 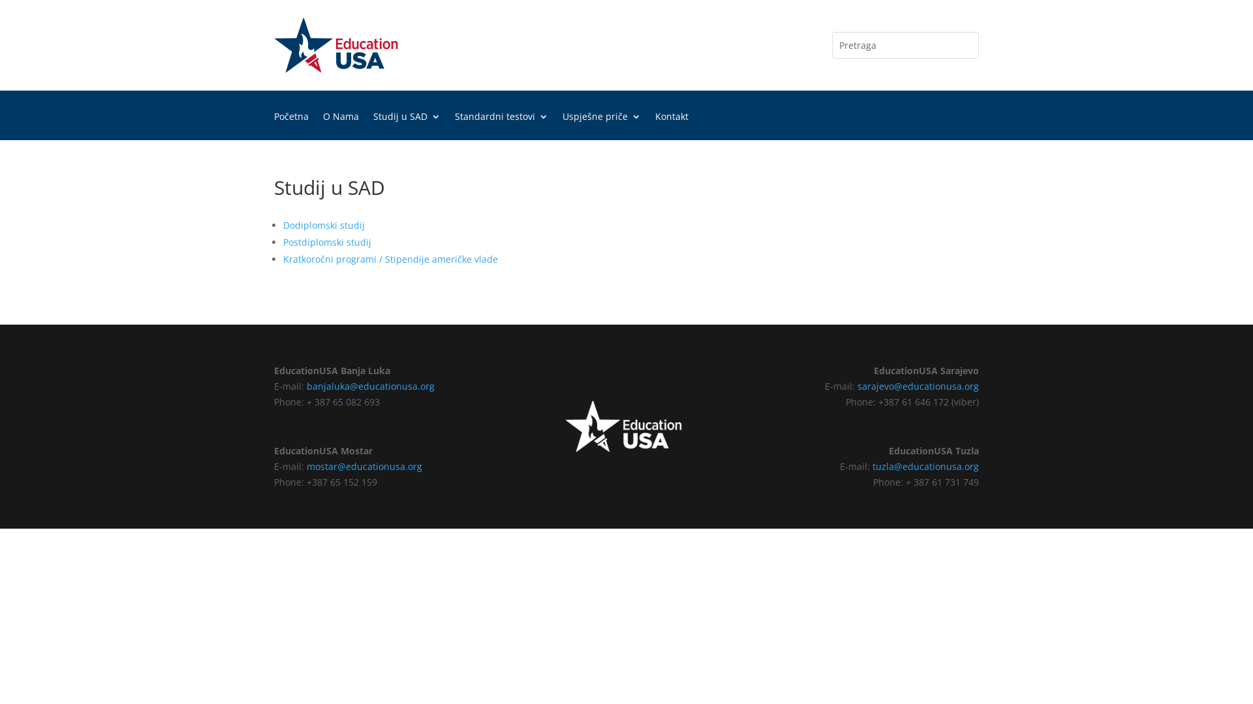 What do you see at coordinates (328, 242) in the screenshot?
I see `Postdiplomski studij` at bounding box center [328, 242].